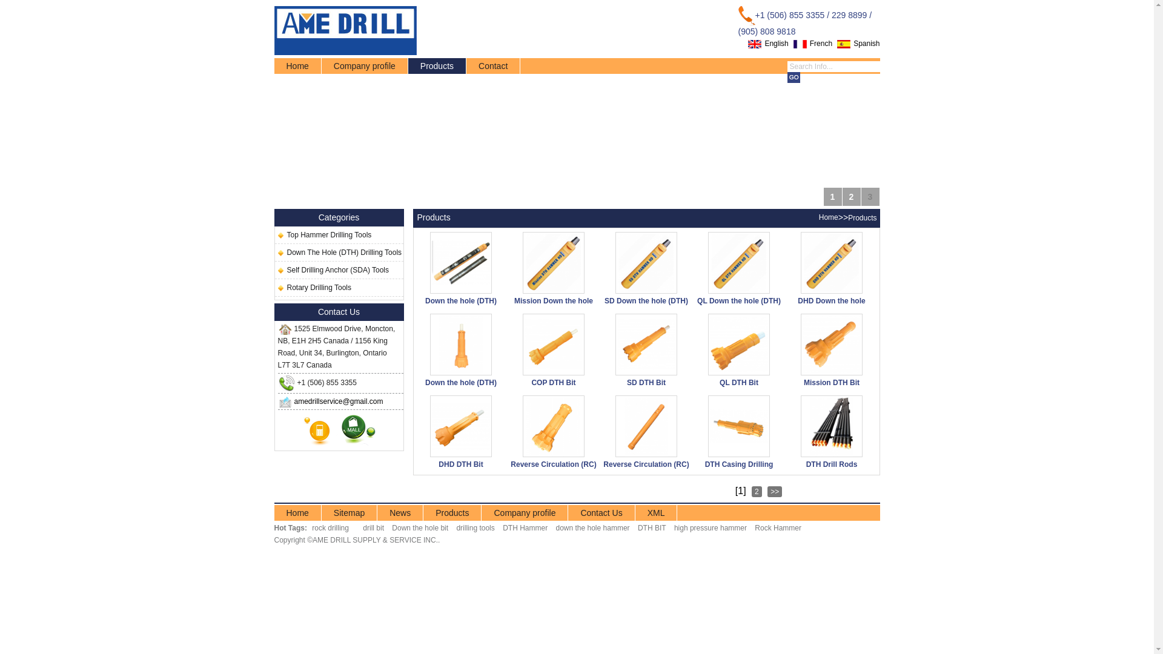 The height and width of the screenshot is (654, 1163). I want to click on Company profile, so click(525, 513).